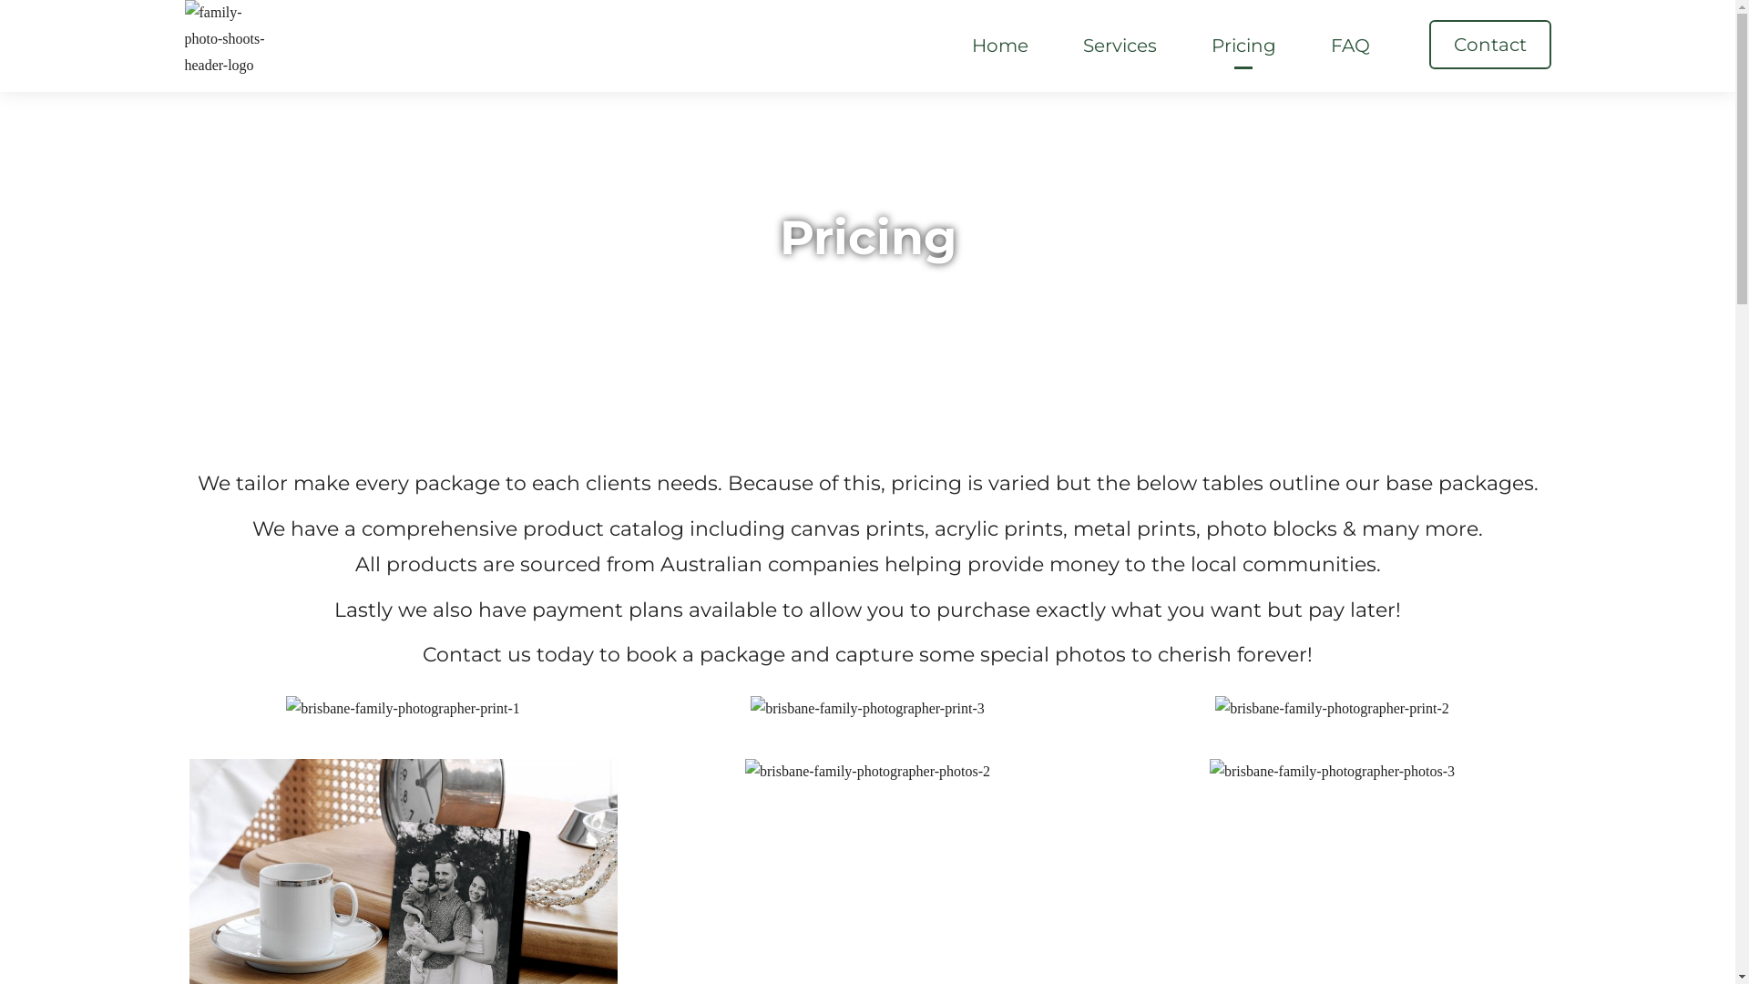 The image size is (1749, 984). What do you see at coordinates (867, 773) in the screenshot?
I see `brisbane-family-photographer-photos-2` at bounding box center [867, 773].